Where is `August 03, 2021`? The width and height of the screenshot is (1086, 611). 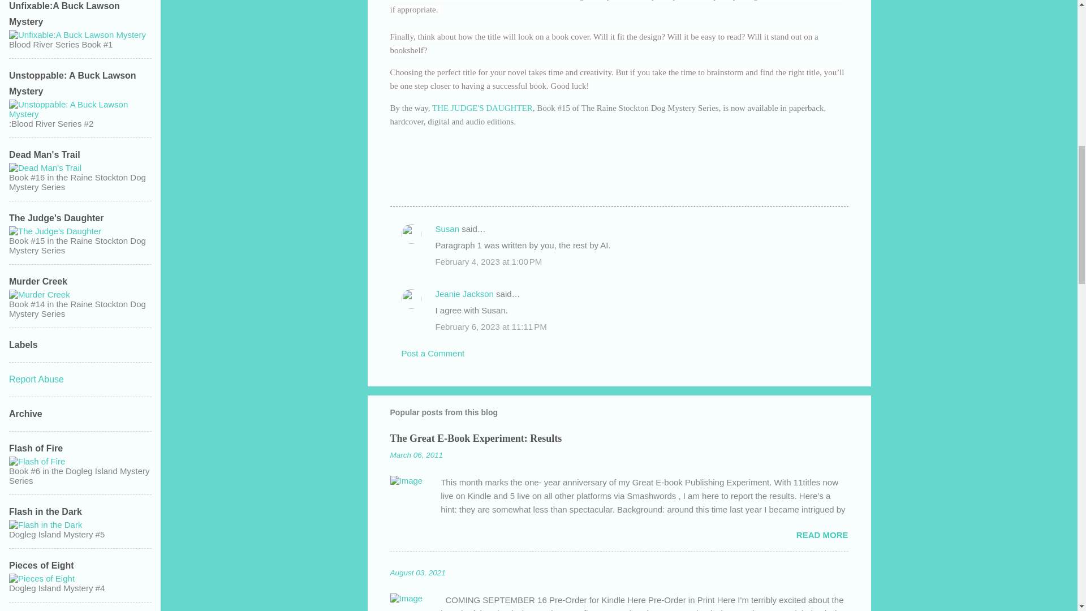 August 03, 2021 is located at coordinates (417, 573).